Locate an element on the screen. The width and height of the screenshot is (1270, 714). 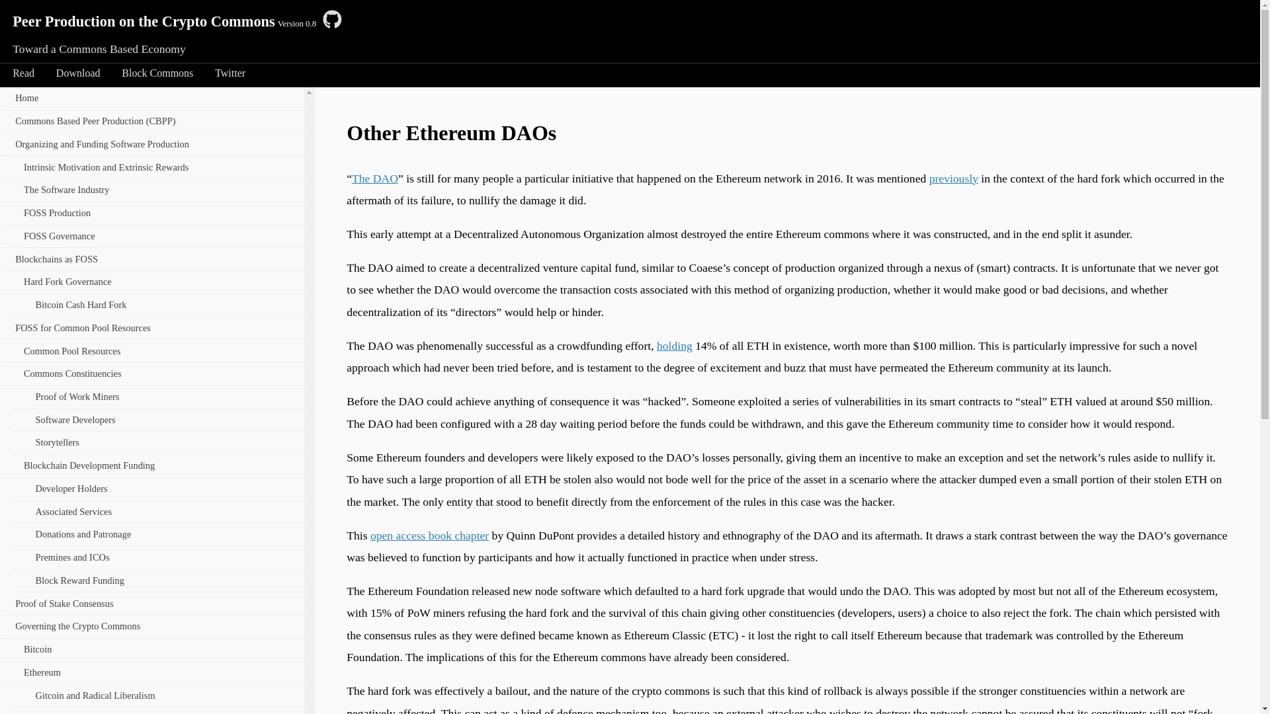
Bitcoin is located at coordinates (152, 651).